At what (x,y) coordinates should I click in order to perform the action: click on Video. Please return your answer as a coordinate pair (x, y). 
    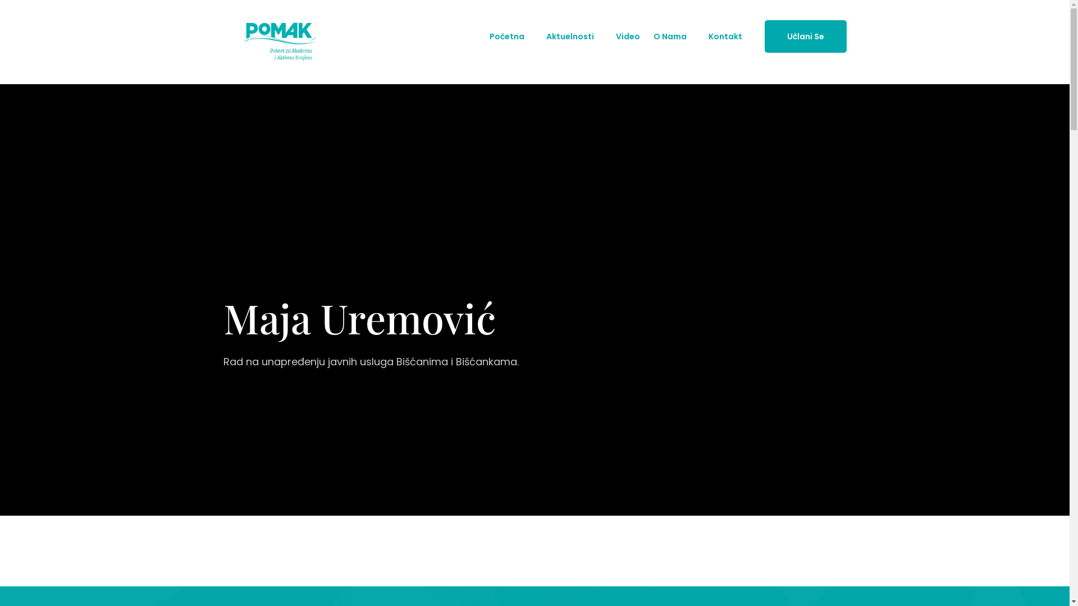
    Looking at the image, I should click on (628, 36).